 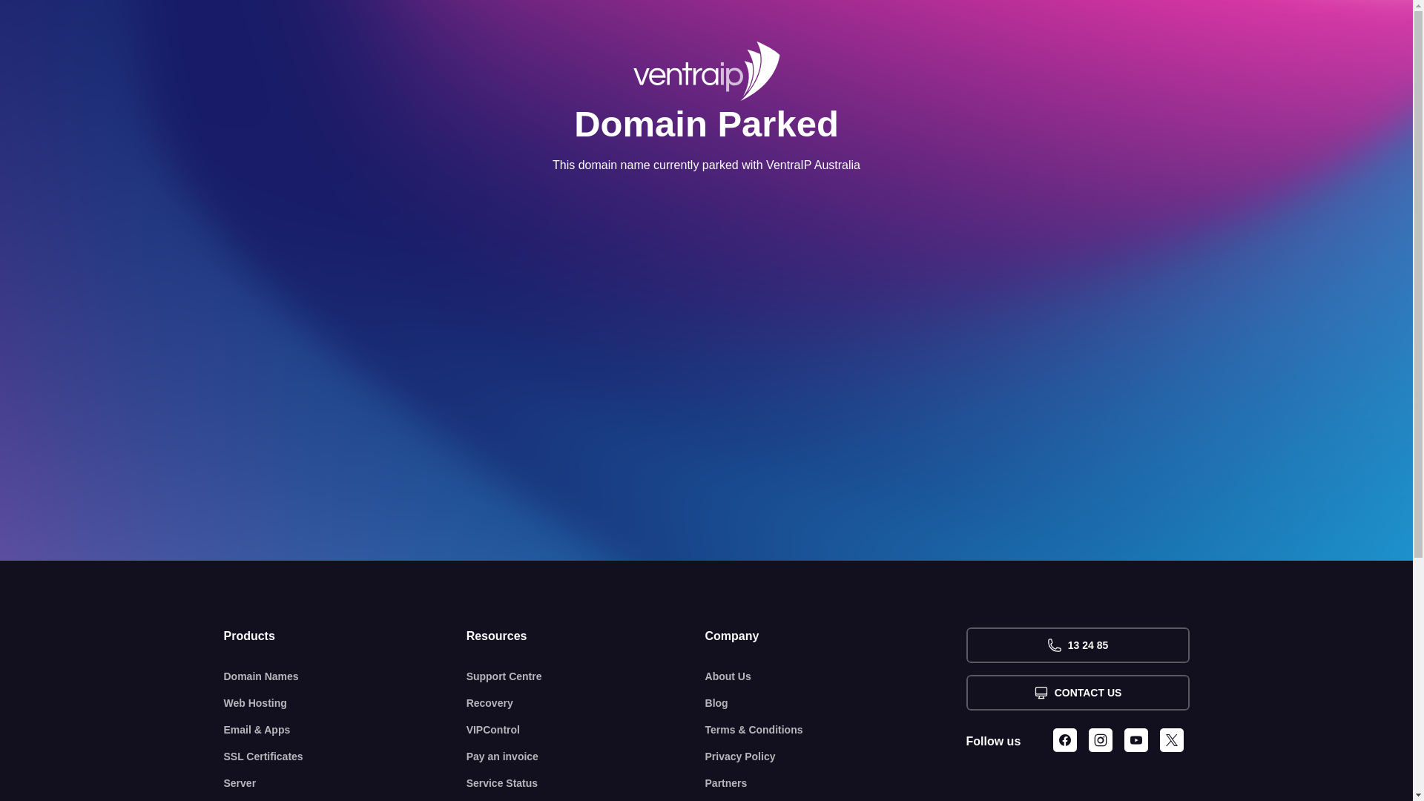 What do you see at coordinates (586, 703) in the screenshot?
I see `Recovery` at bounding box center [586, 703].